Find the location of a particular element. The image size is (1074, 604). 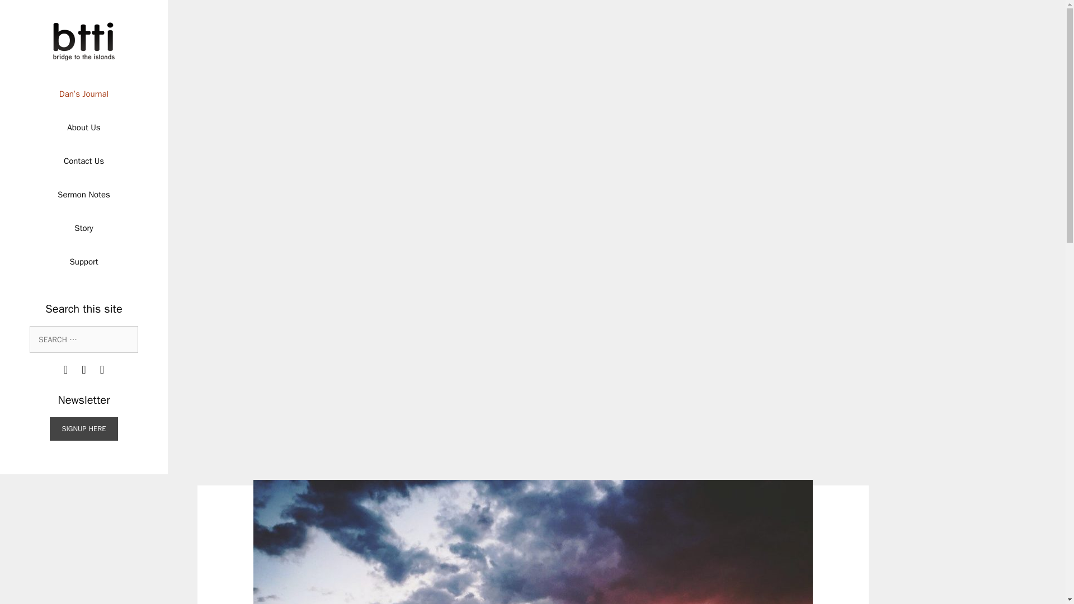

Search for: is located at coordinates (84, 339).